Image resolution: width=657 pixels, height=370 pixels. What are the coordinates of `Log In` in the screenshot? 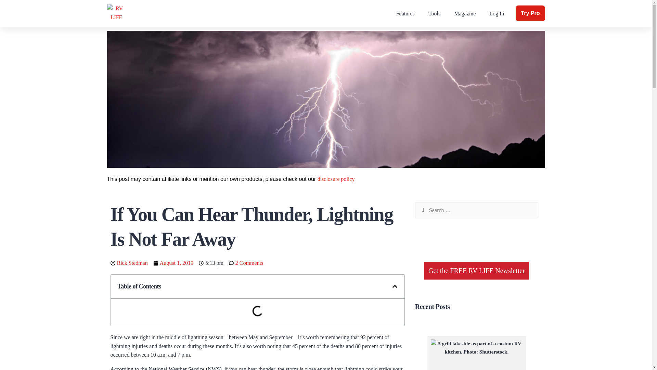 It's located at (497, 14).